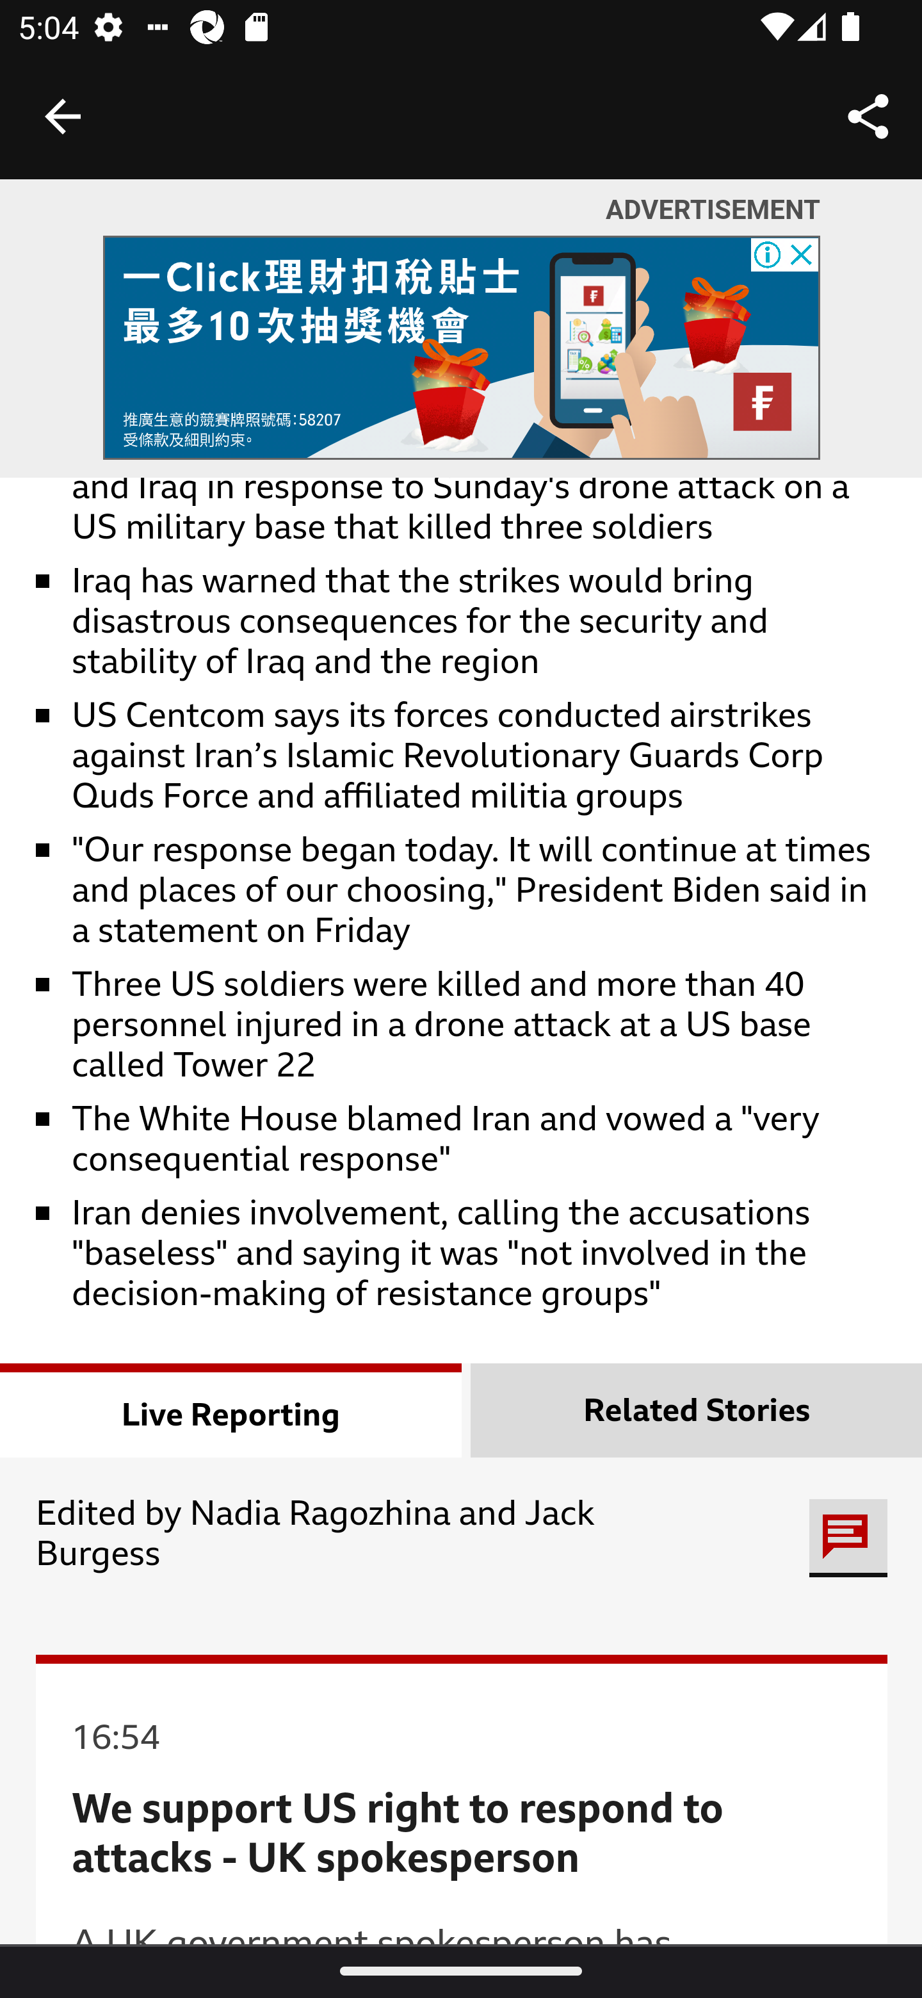  I want to click on Share, so click(868, 115).